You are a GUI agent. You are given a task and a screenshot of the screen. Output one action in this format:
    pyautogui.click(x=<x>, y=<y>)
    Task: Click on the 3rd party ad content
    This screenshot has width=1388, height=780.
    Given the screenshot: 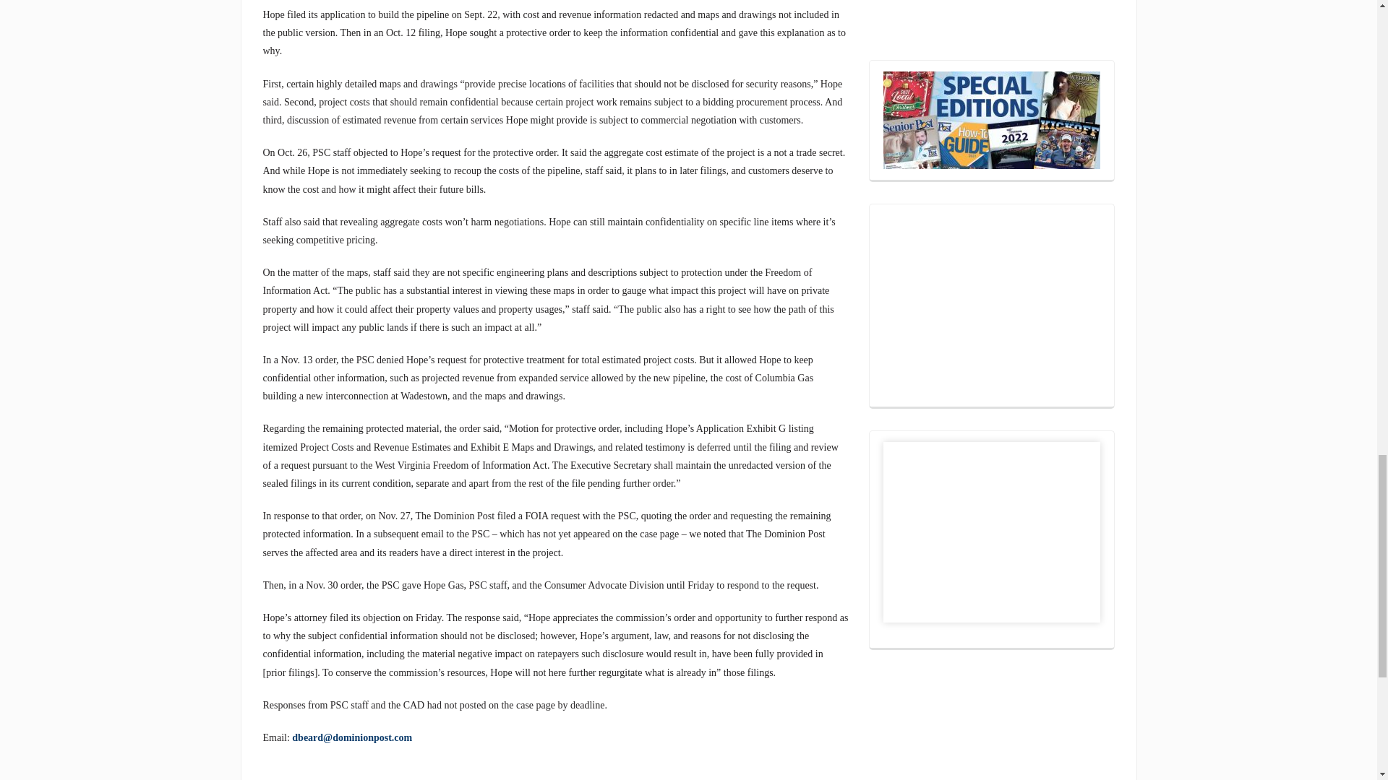 What is the action you would take?
    pyautogui.click(x=990, y=13)
    